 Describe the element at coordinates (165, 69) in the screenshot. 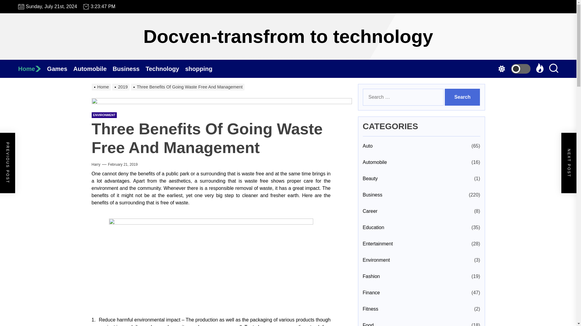

I see `Technology` at that location.